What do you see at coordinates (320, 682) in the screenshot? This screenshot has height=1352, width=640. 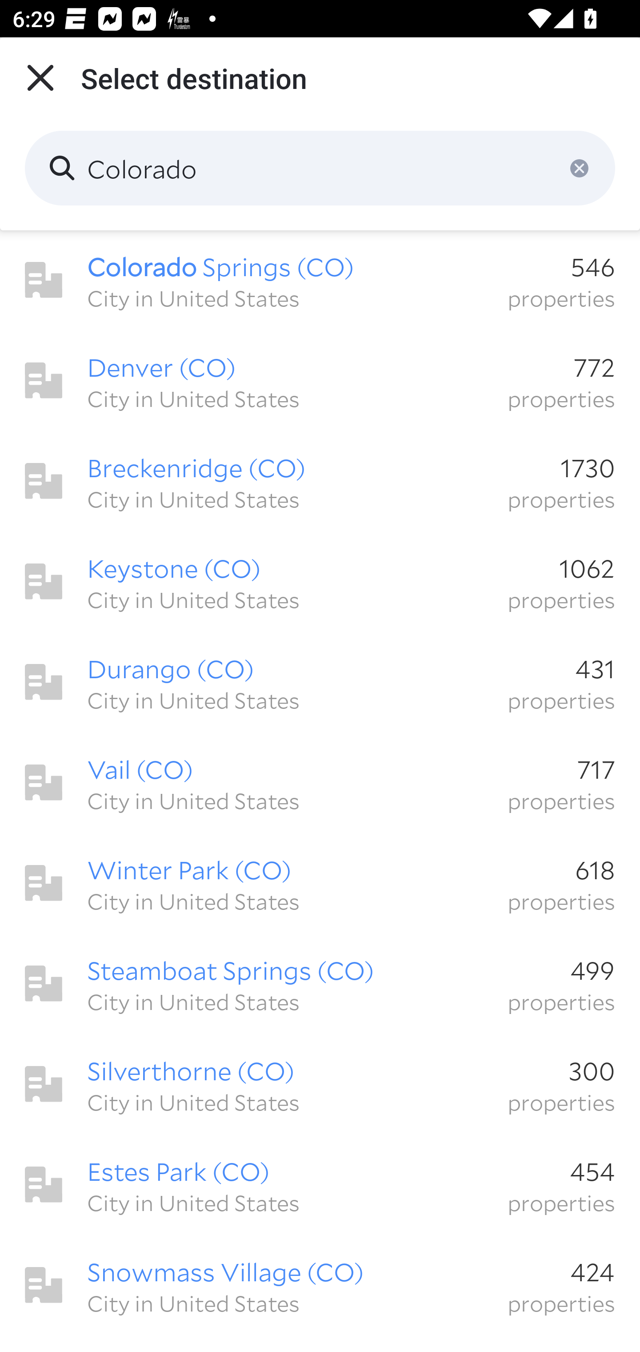 I see `Durango (CO) 431 City in United States properties` at bounding box center [320, 682].